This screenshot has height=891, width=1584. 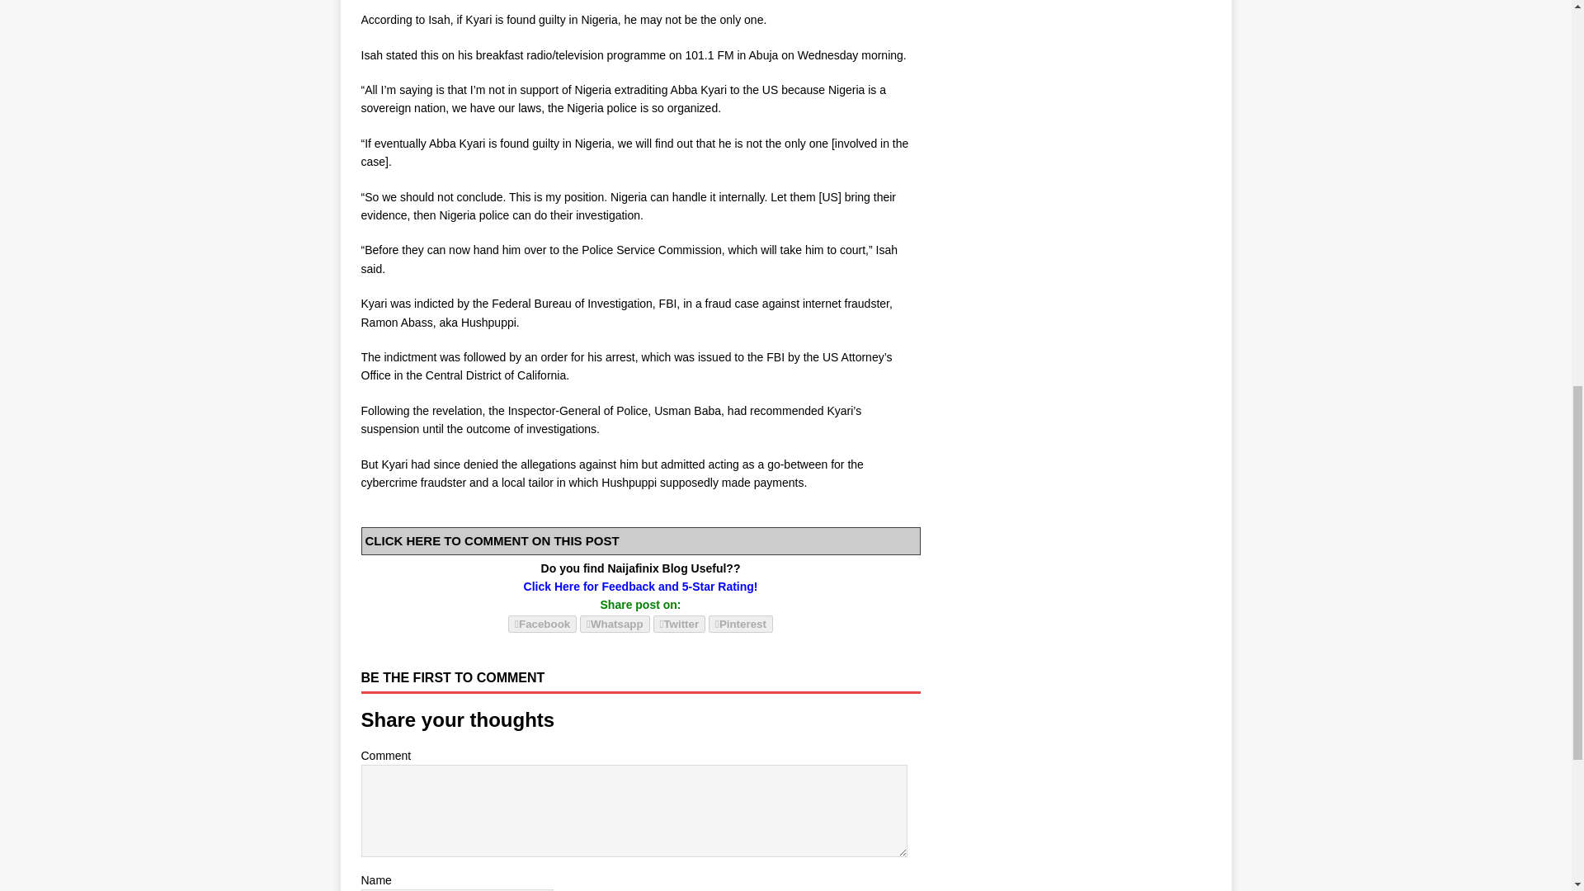 What do you see at coordinates (680, 624) in the screenshot?
I see `Twitter` at bounding box center [680, 624].